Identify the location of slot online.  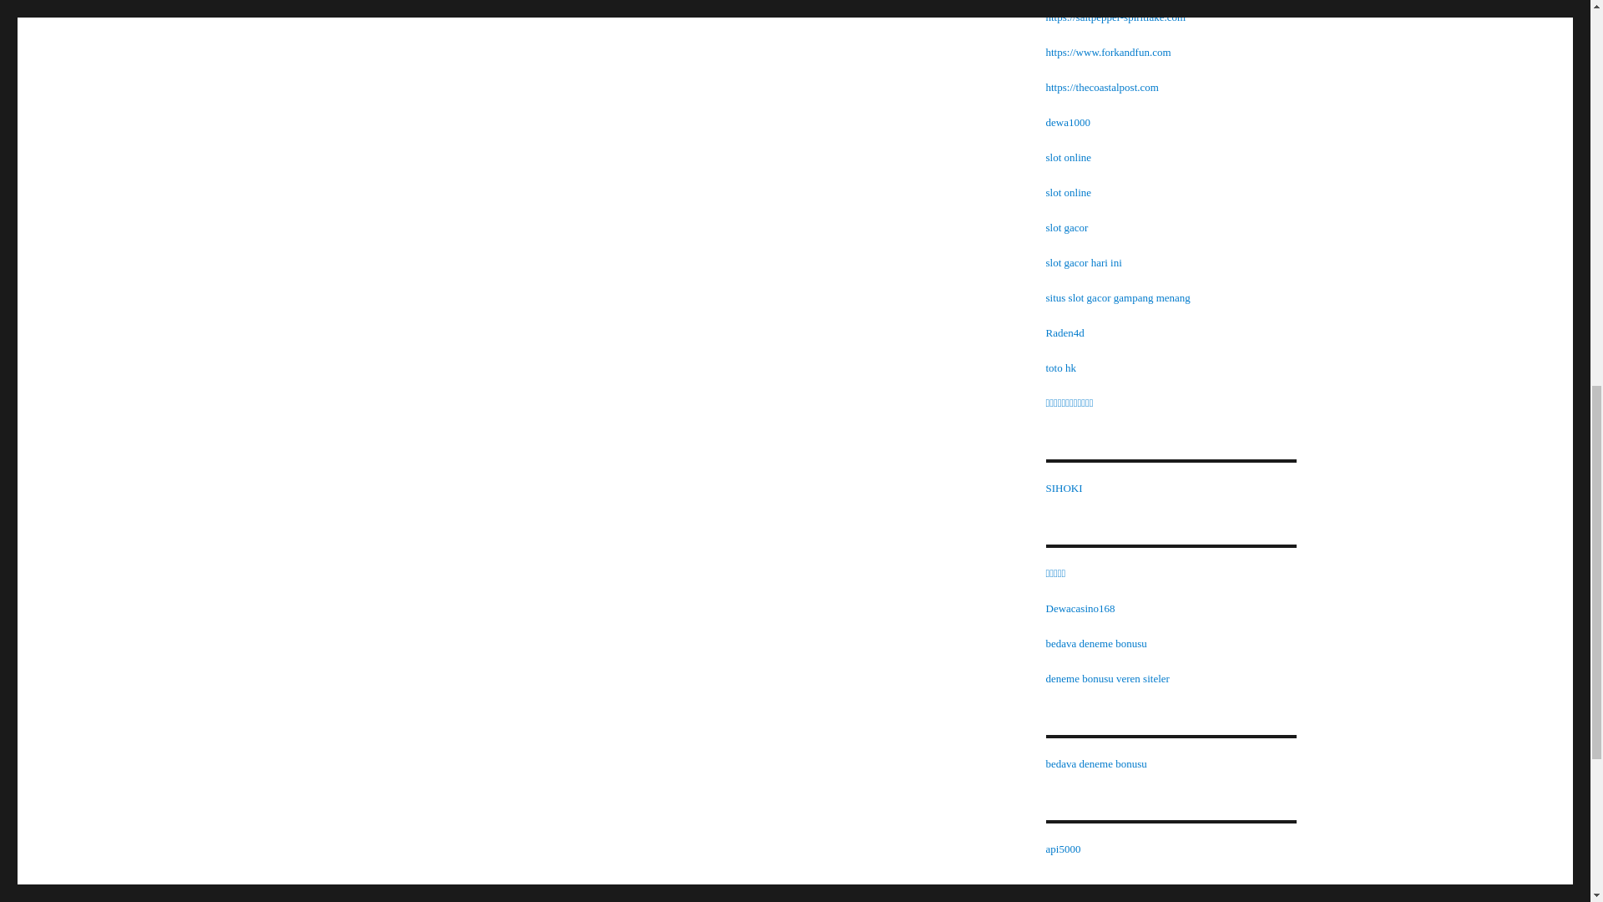
(1068, 157).